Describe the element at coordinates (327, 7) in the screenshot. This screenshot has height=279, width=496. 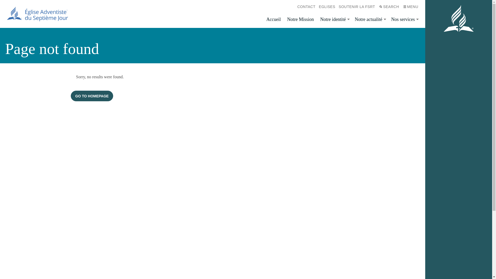
I see `EGLISES` at that location.